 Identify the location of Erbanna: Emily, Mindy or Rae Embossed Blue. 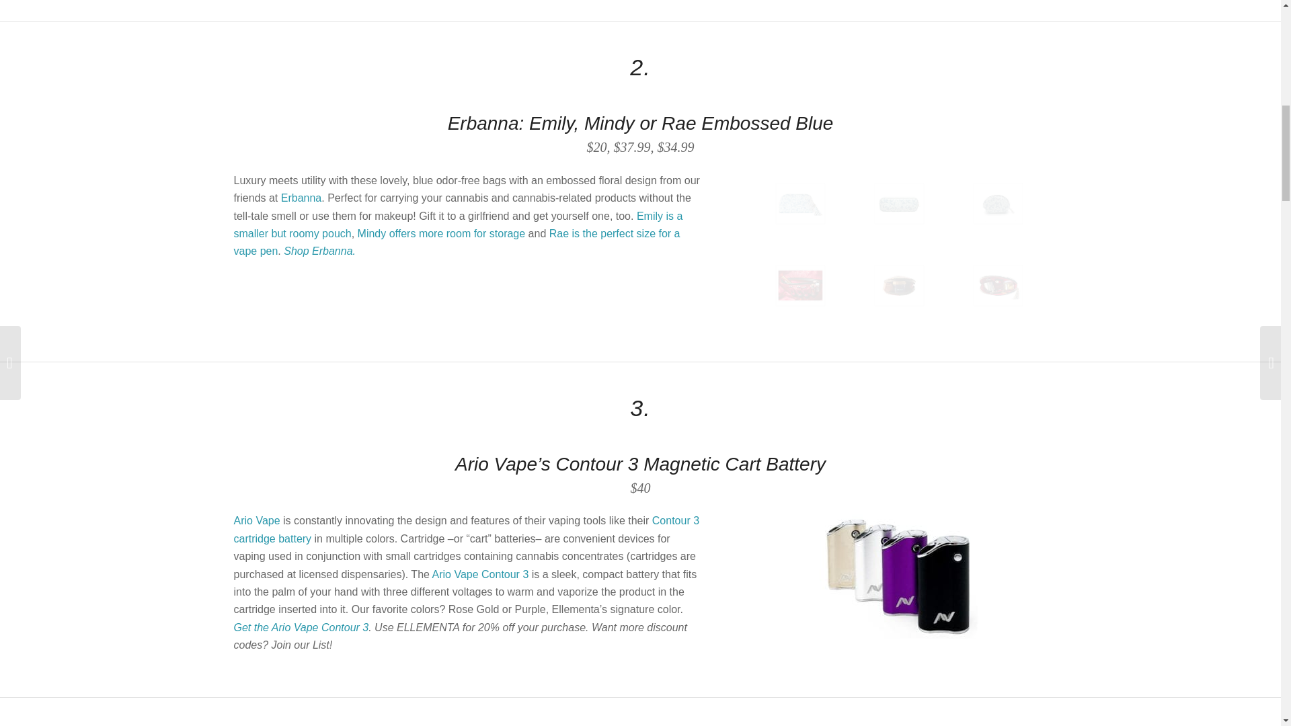
(641, 123).